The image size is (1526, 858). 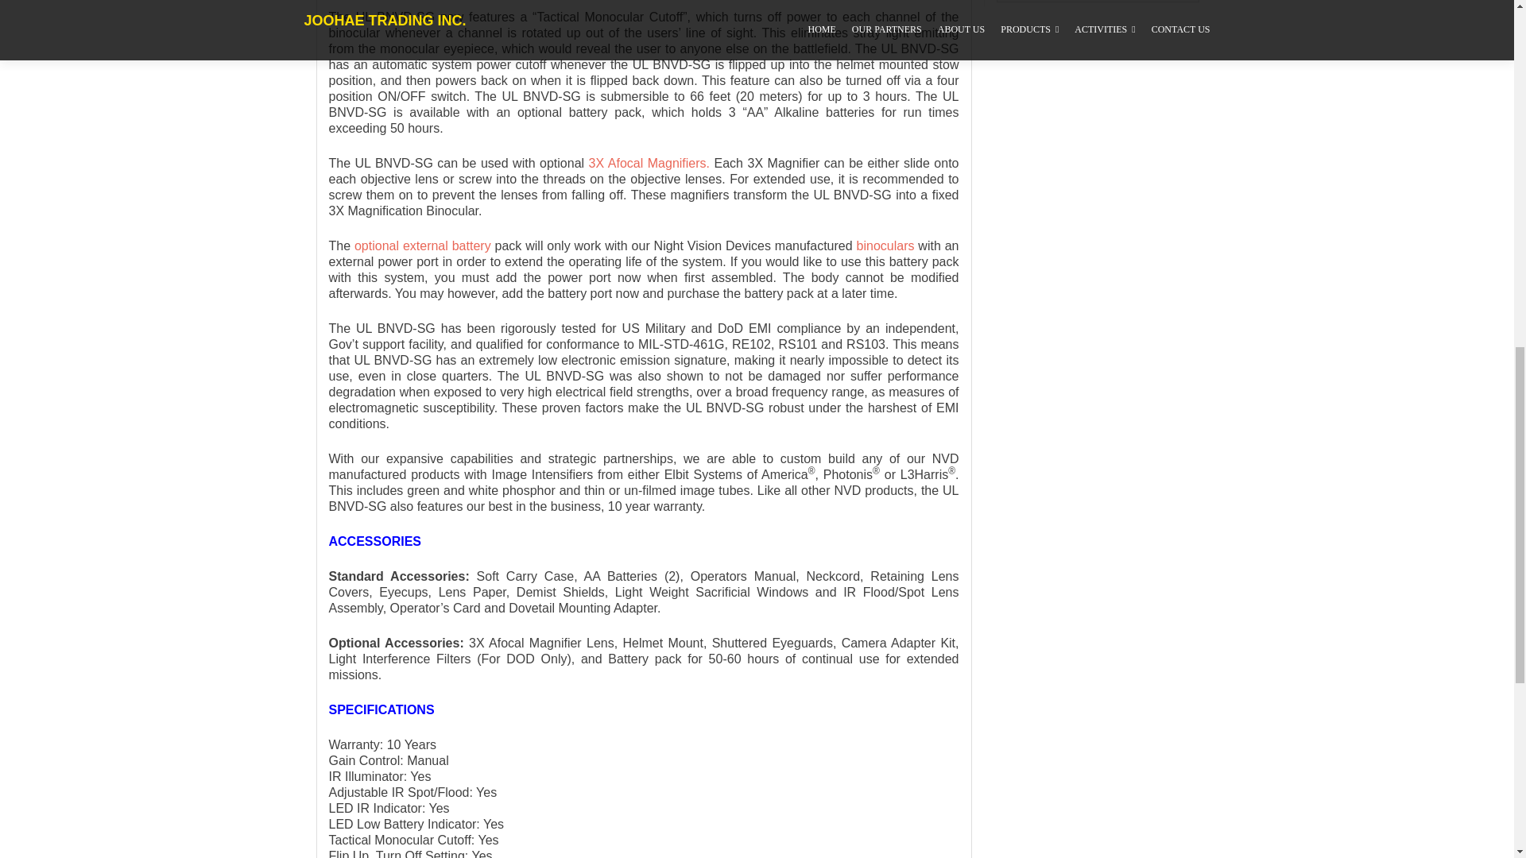 What do you see at coordinates (649, 162) in the screenshot?
I see `3X Afocal Magnifiers.` at bounding box center [649, 162].